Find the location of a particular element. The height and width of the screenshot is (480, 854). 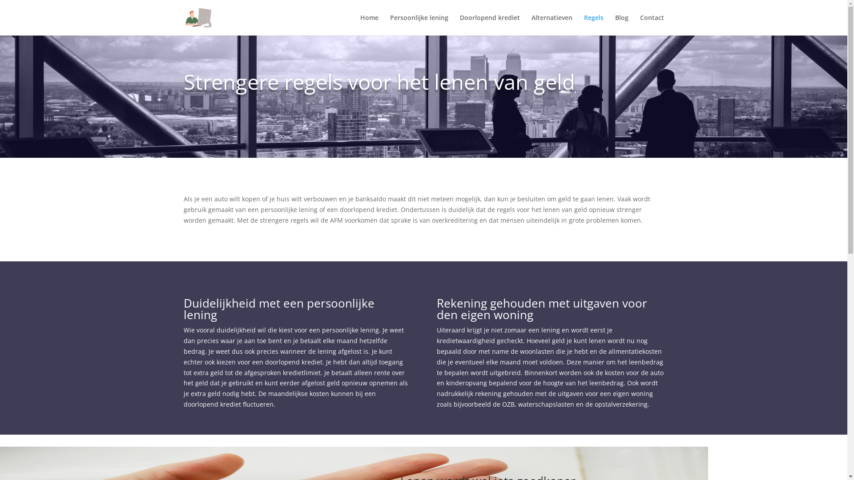

Alternatieven is located at coordinates (552, 25).